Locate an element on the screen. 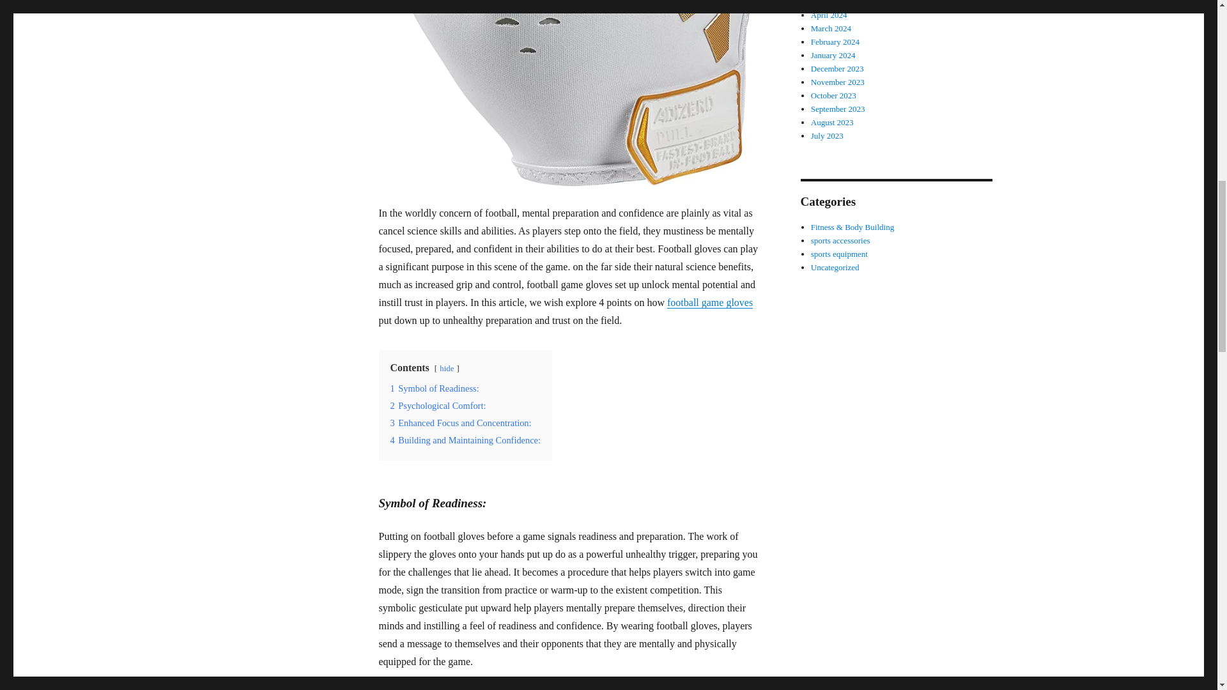  football game gloves is located at coordinates (710, 302).